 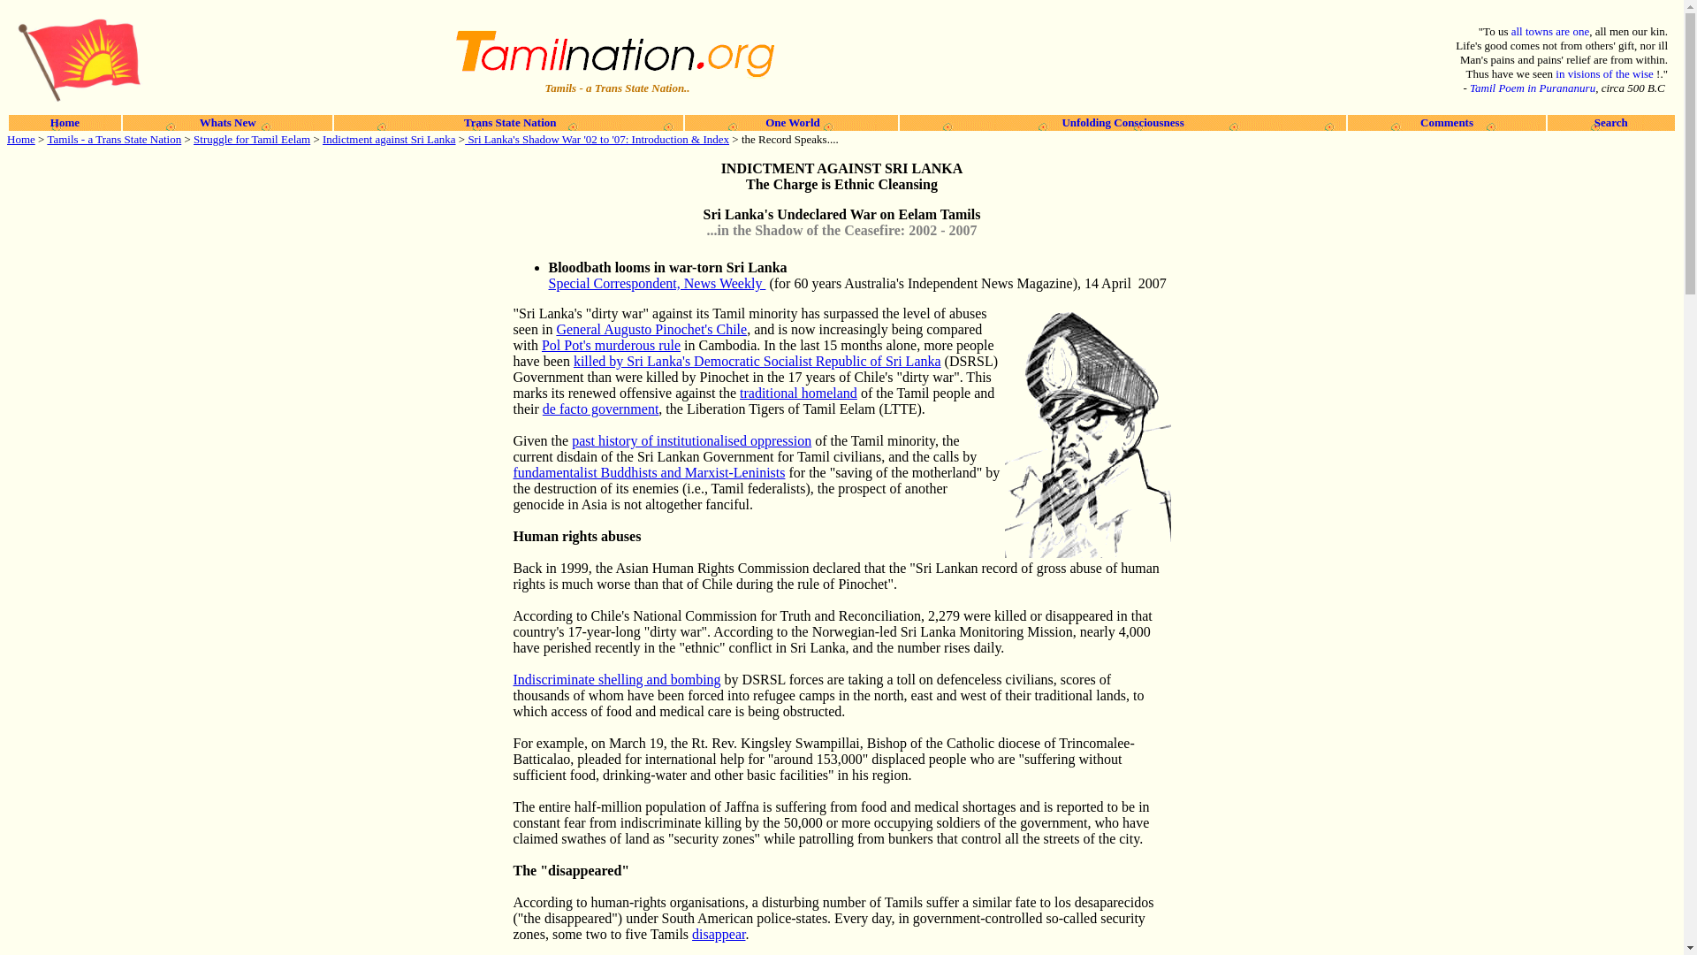 What do you see at coordinates (615, 679) in the screenshot?
I see `Indiscriminate shelling and bombing` at bounding box center [615, 679].